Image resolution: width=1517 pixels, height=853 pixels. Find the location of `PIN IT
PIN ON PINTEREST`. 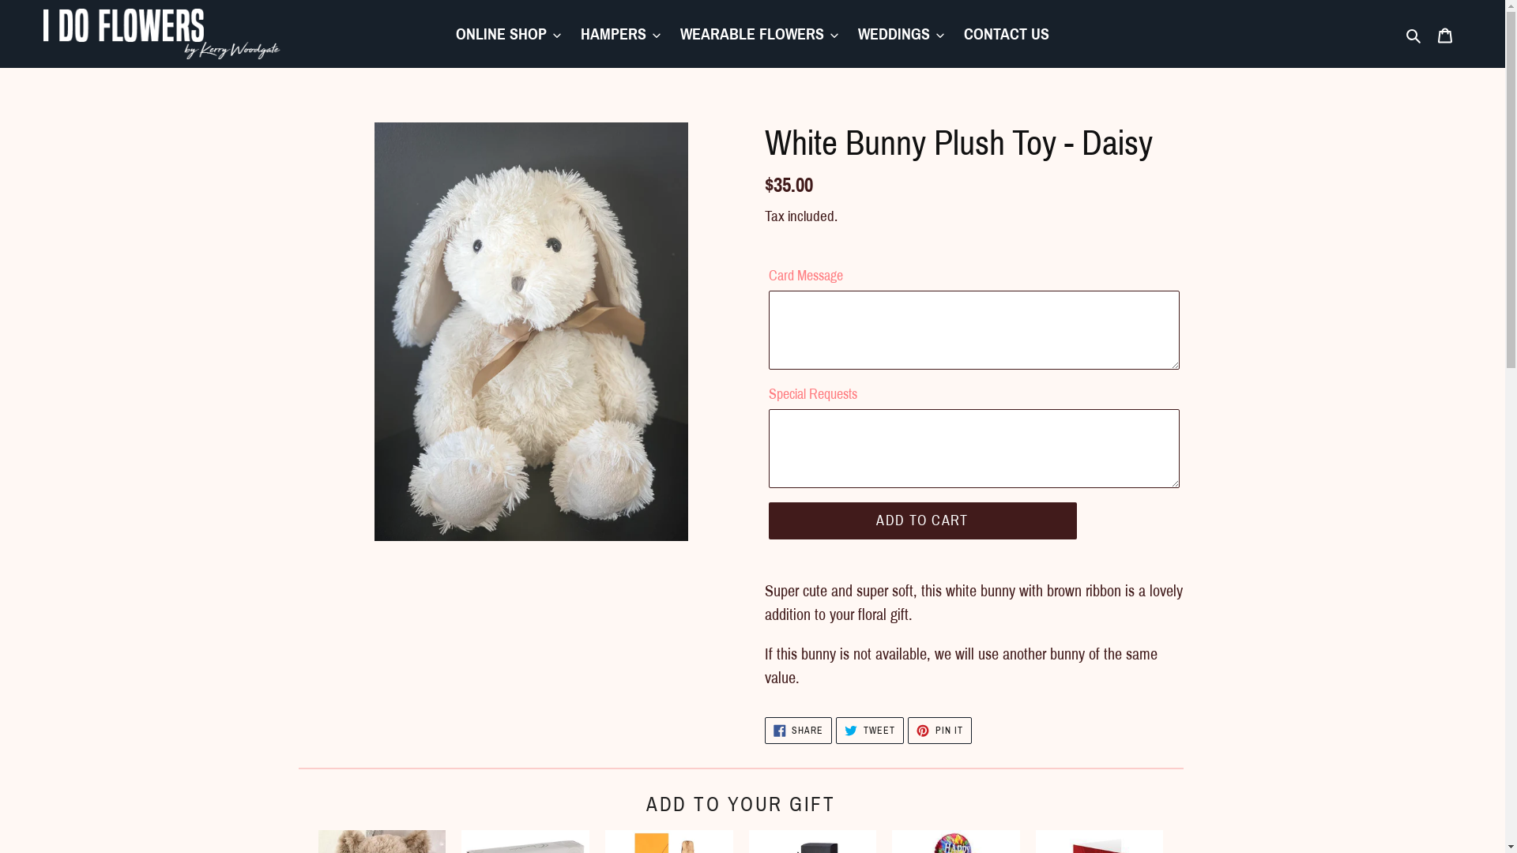

PIN IT
PIN ON PINTEREST is located at coordinates (940, 731).